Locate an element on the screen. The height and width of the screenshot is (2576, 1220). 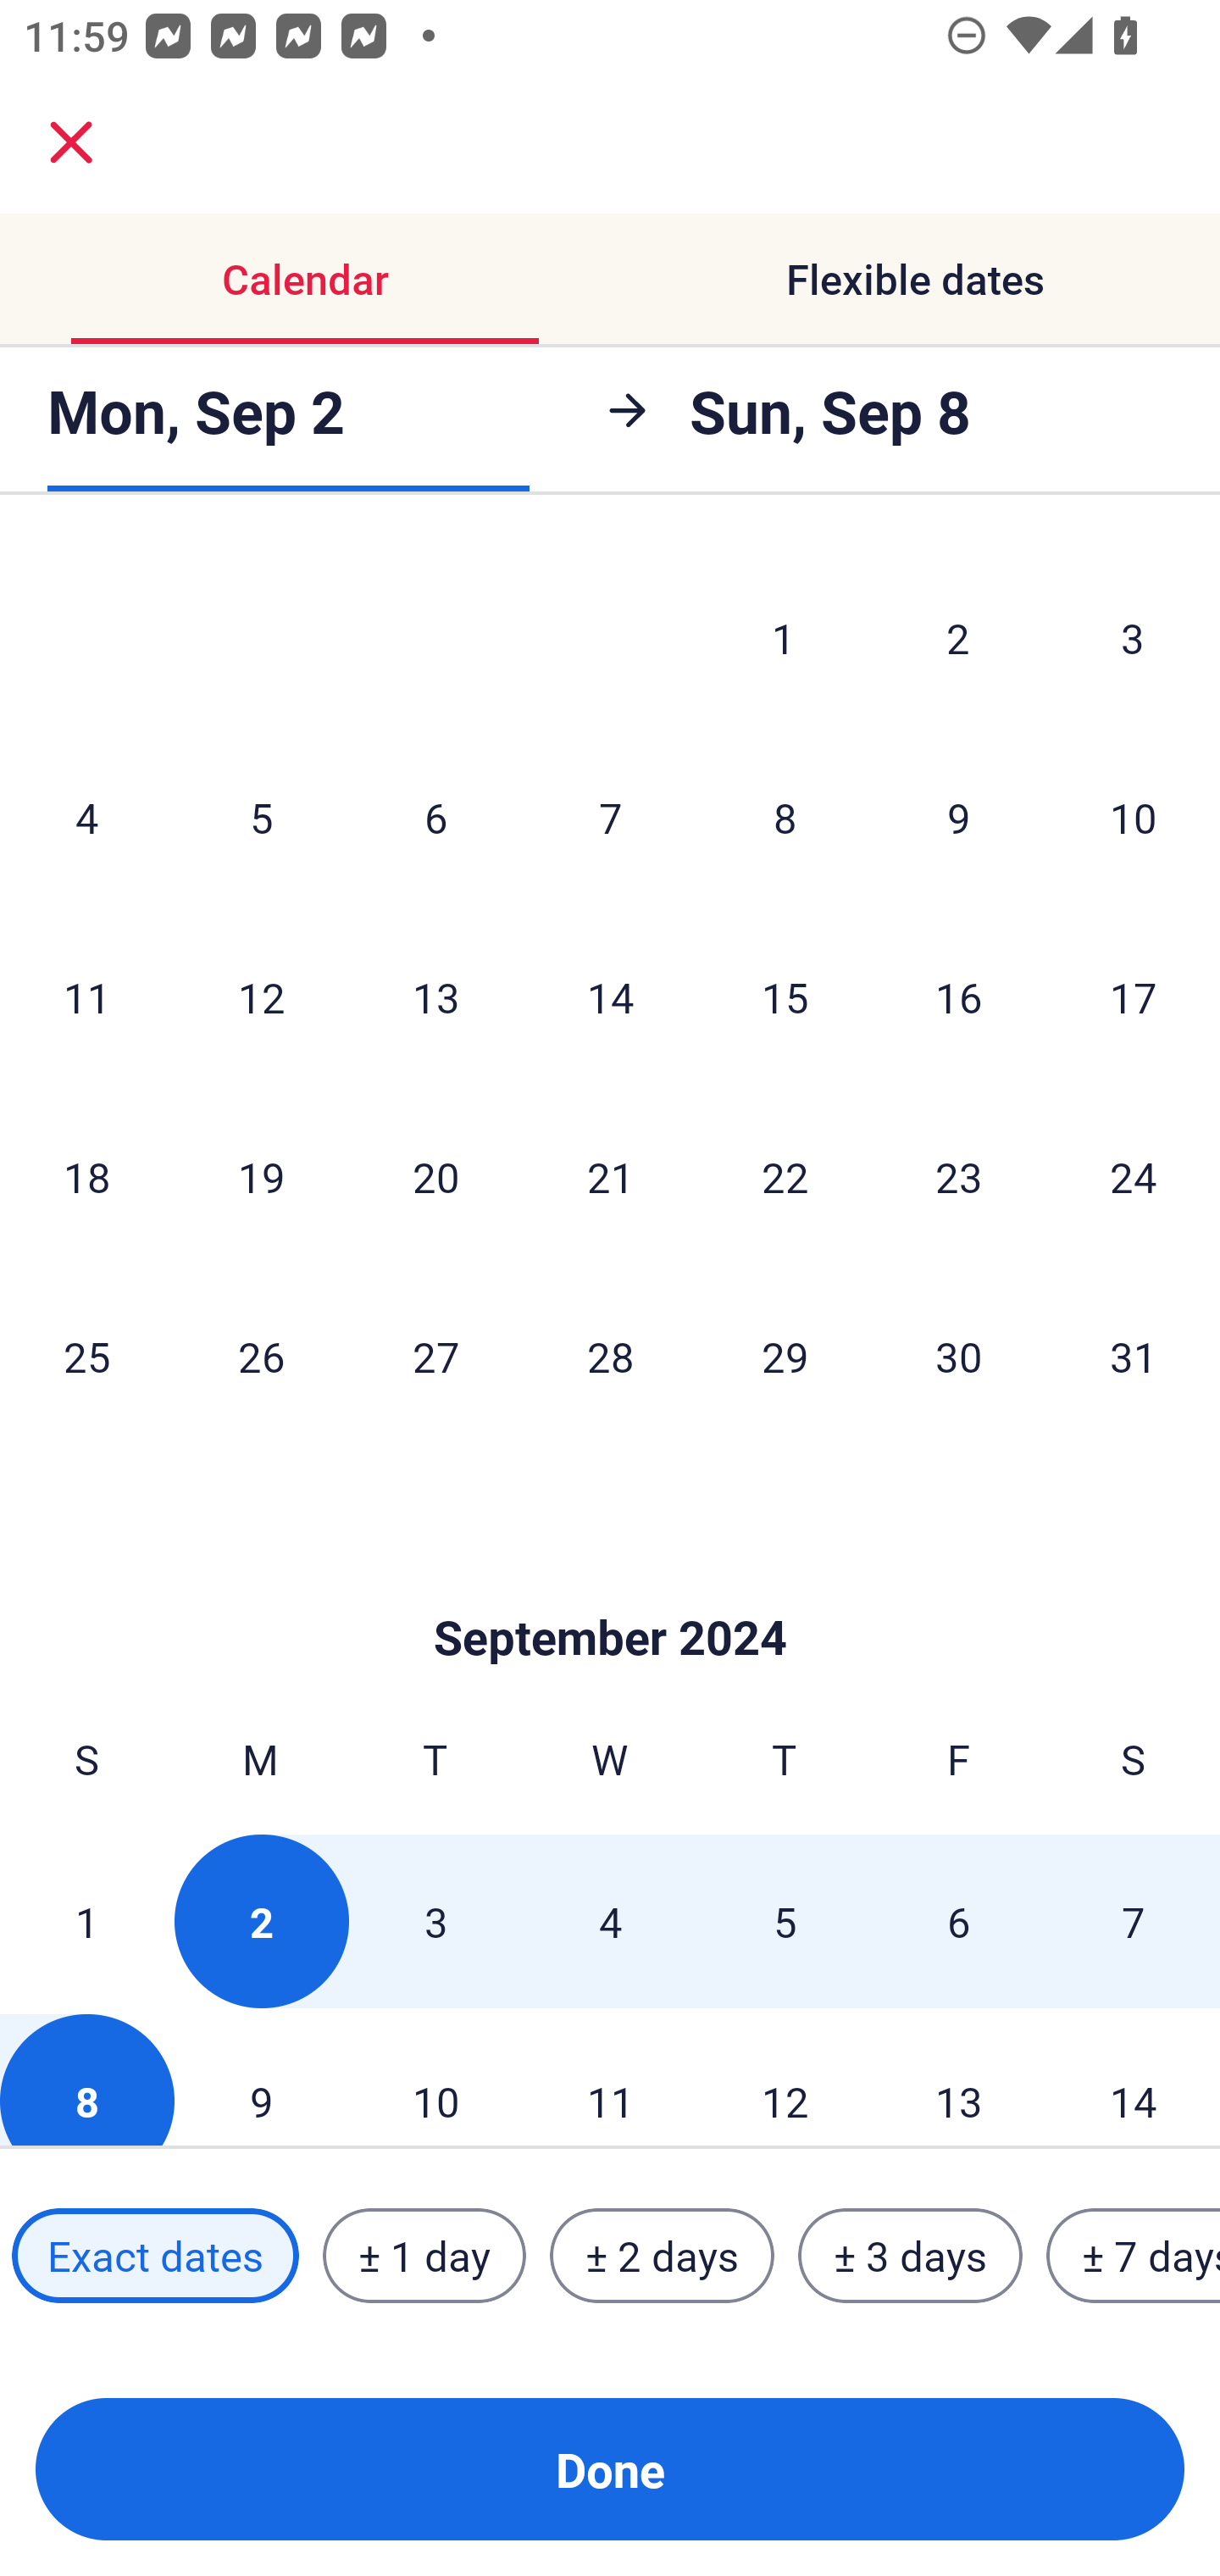
7 Wednesday, August 7, 2024 is located at coordinates (610, 818).